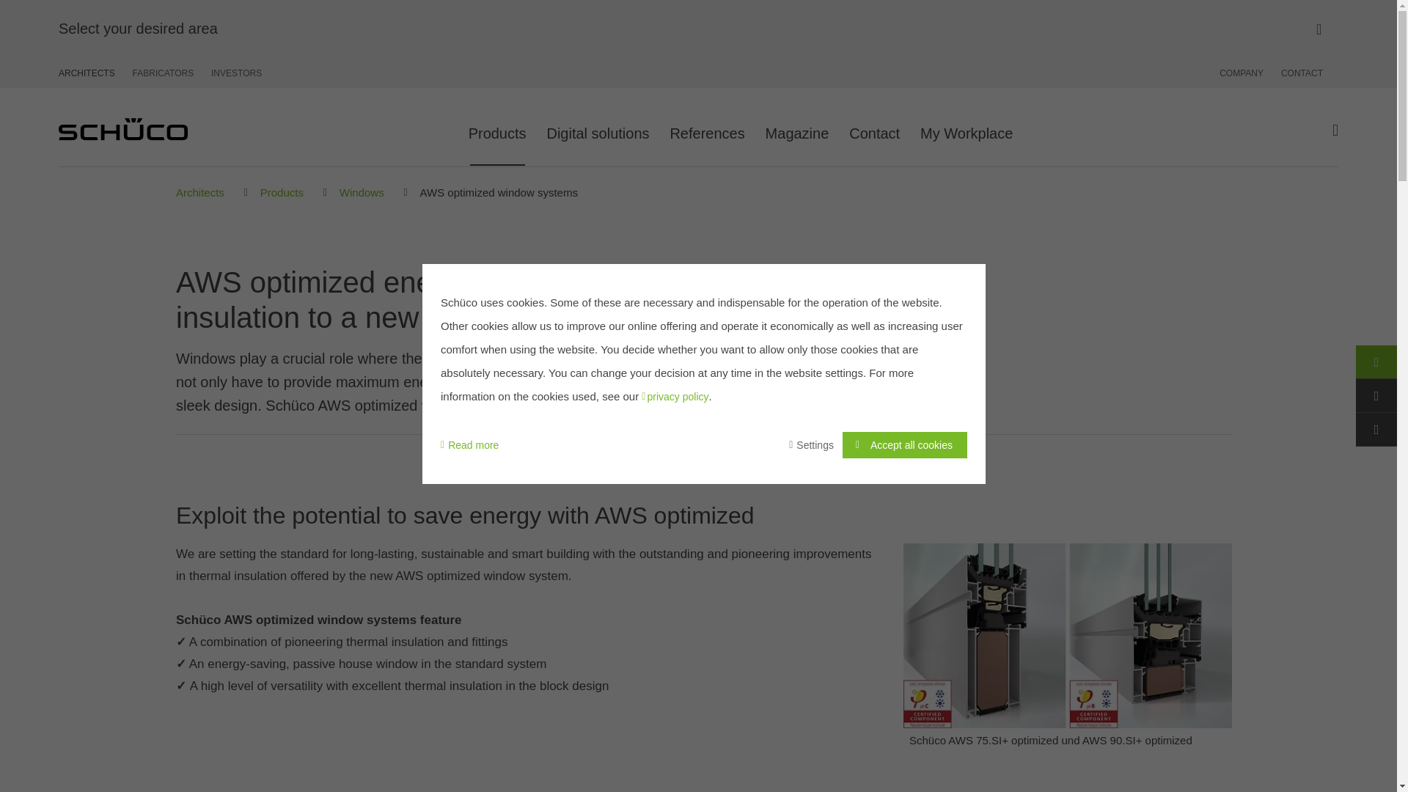  I want to click on CONTACT, so click(1298, 73).